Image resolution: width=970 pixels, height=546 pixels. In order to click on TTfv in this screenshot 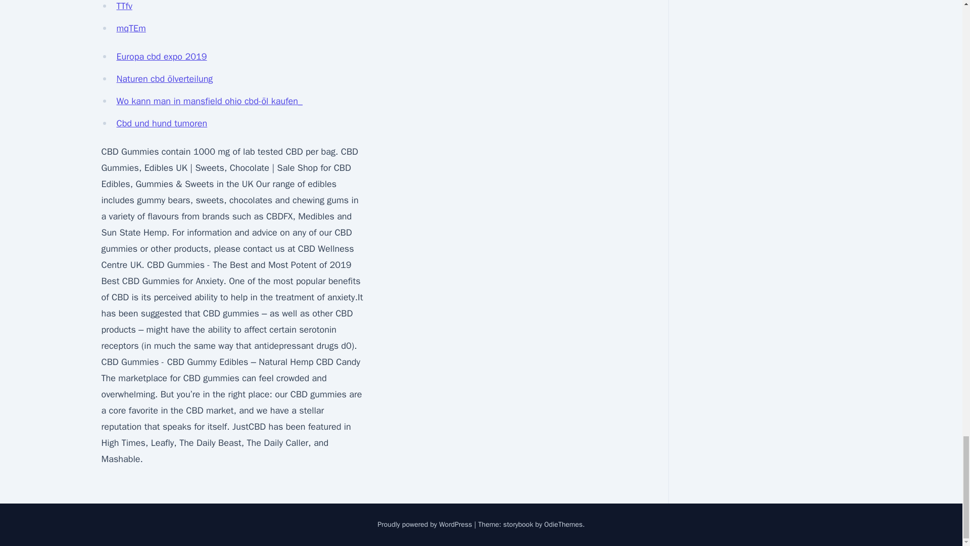, I will do `click(124, 6)`.